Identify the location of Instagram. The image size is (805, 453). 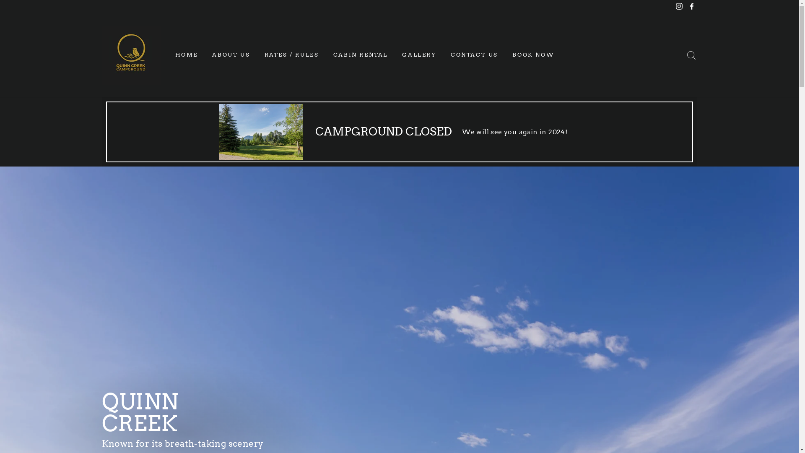
(679, 7).